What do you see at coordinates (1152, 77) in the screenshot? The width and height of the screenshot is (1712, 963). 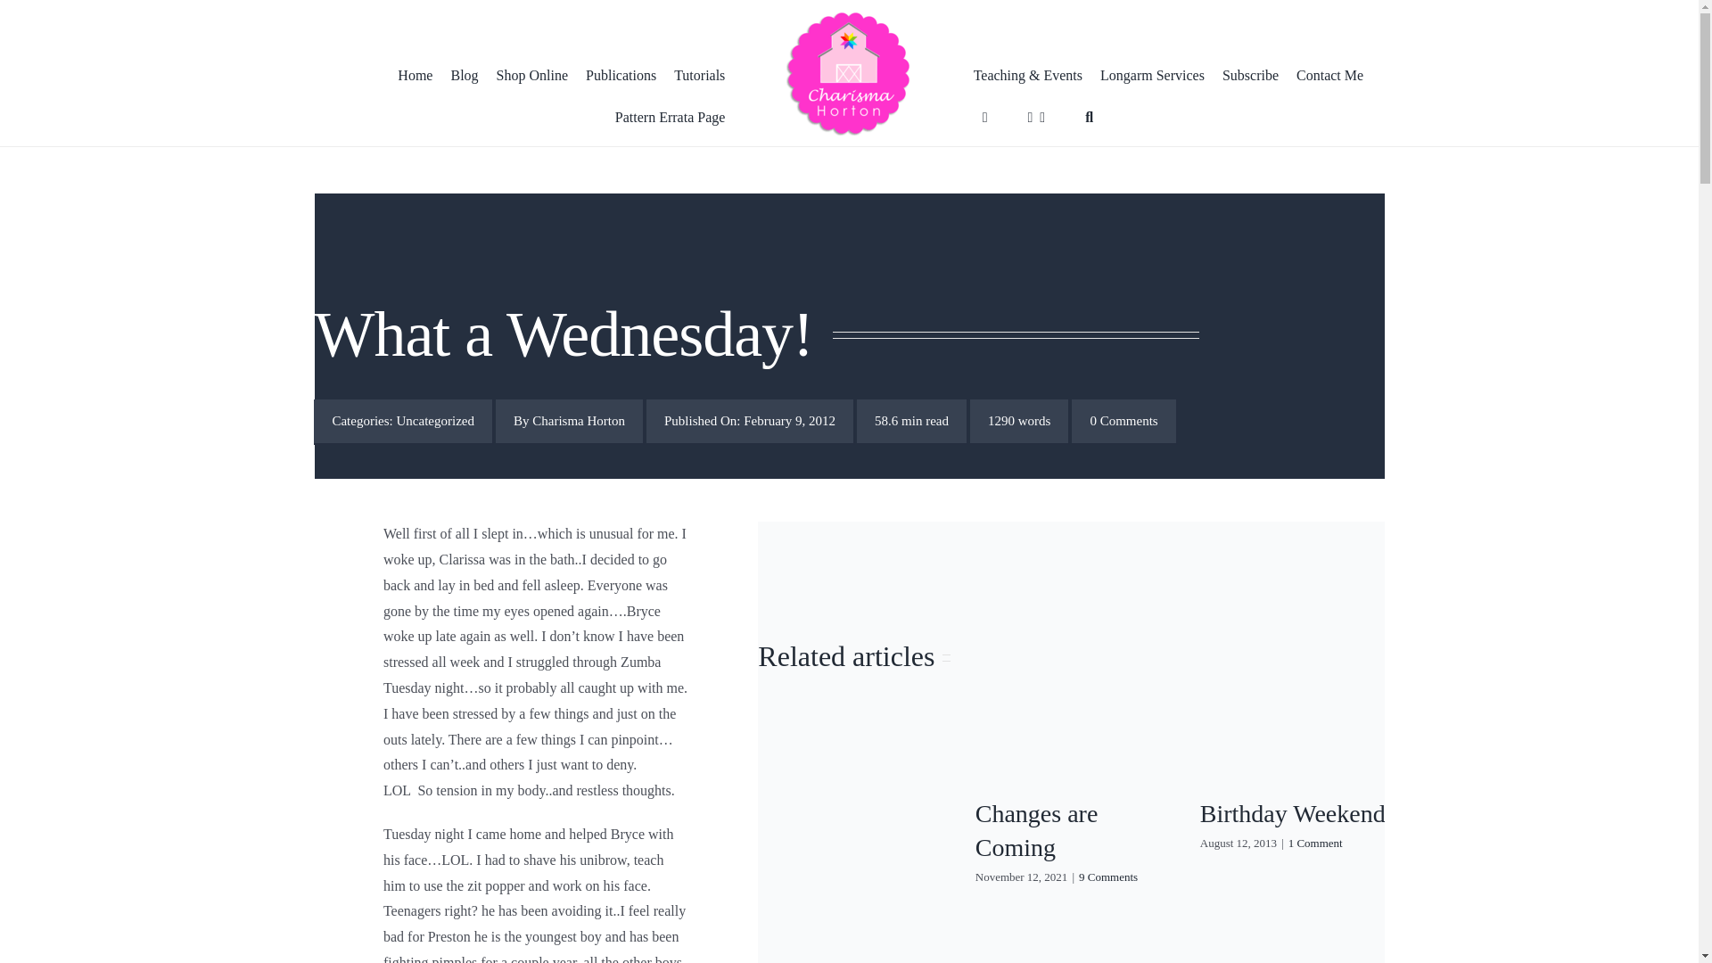 I see `Longarm Services` at bounding box center [1152, 77].